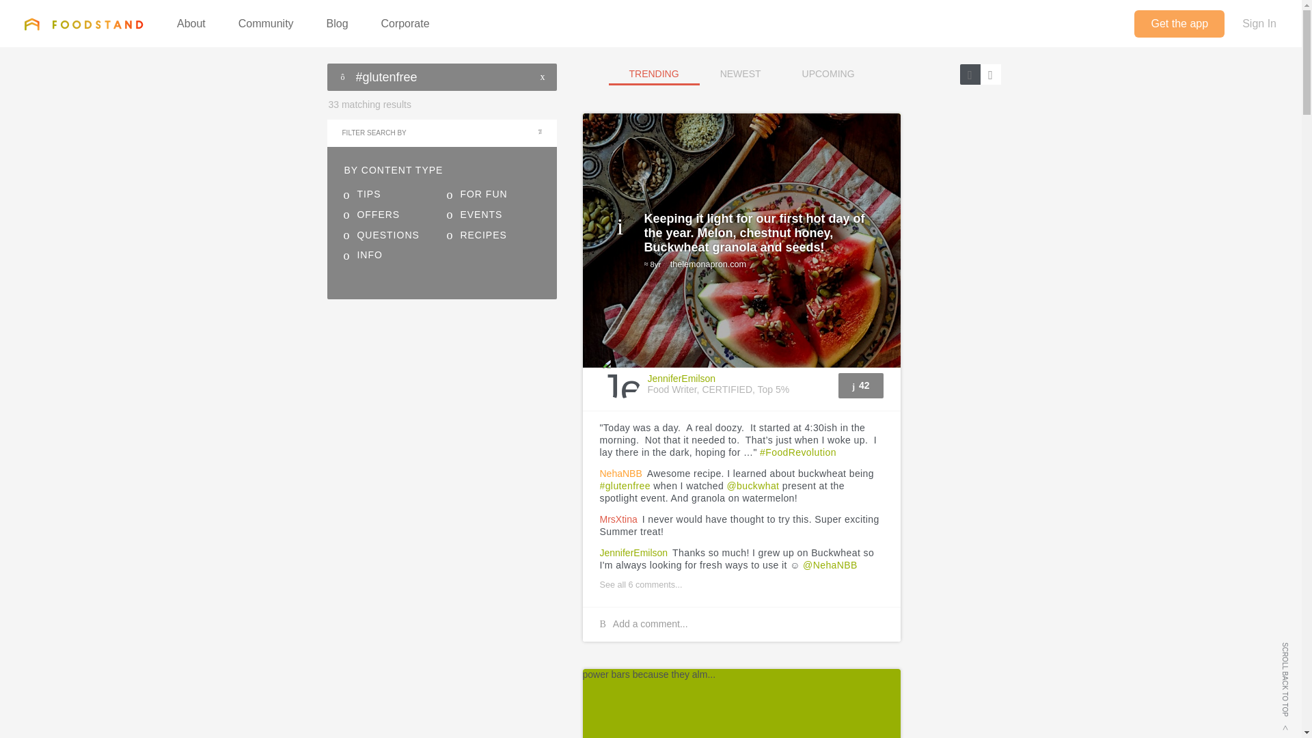 The image size is (1312, 738). Describe the element at coordinates (441, 133) in the screenshot. I see `FILTER SEARCH BY` at that location.